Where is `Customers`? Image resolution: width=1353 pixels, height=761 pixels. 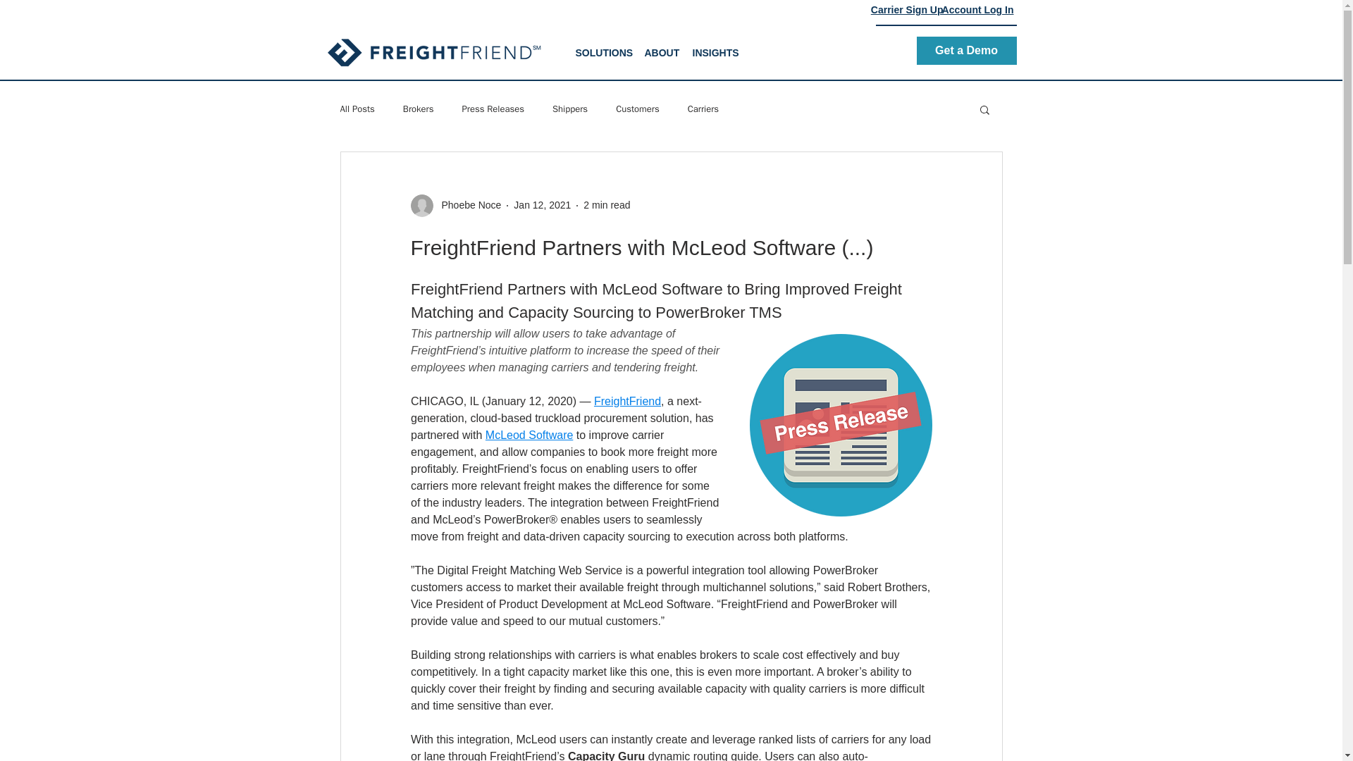
Customers is located at coordinates (637, 109).